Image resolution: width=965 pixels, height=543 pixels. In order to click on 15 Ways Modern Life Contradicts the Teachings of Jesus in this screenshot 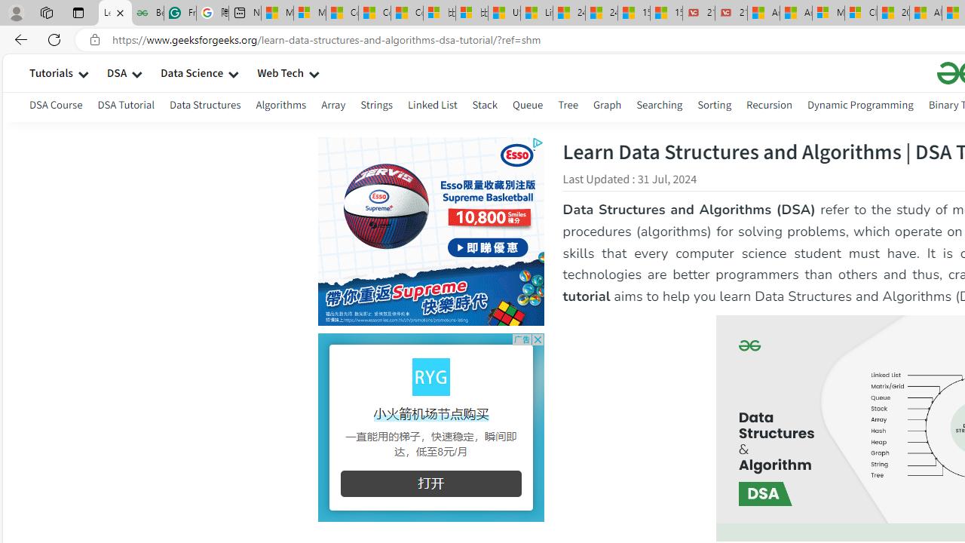, I will do `click(666, 14)`.